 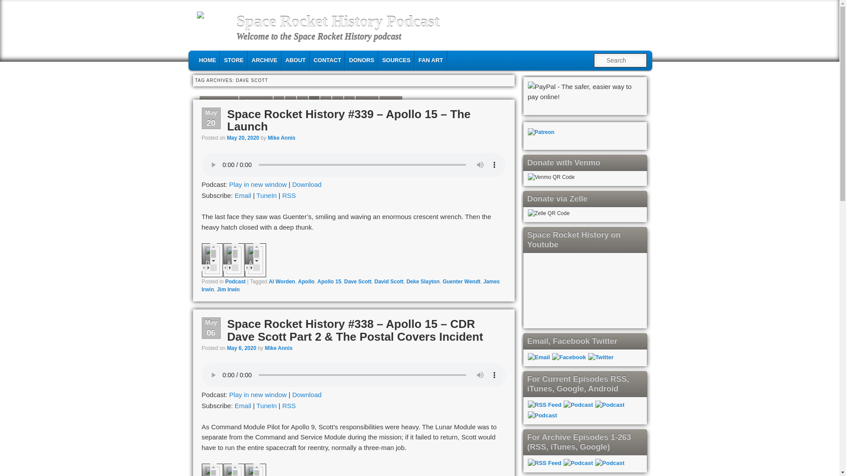 What do you see at coordinates (302, 101) in the screenshot?
I see `3` at bounding box center [302, 101].